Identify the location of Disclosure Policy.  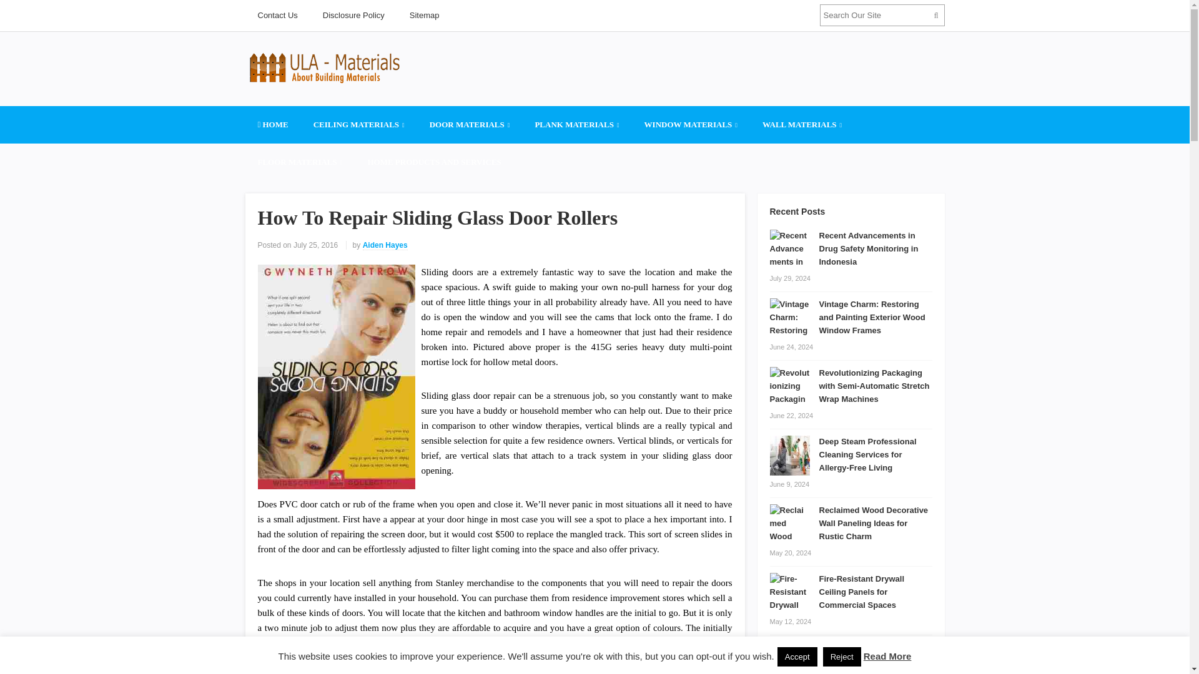
(353, 15).